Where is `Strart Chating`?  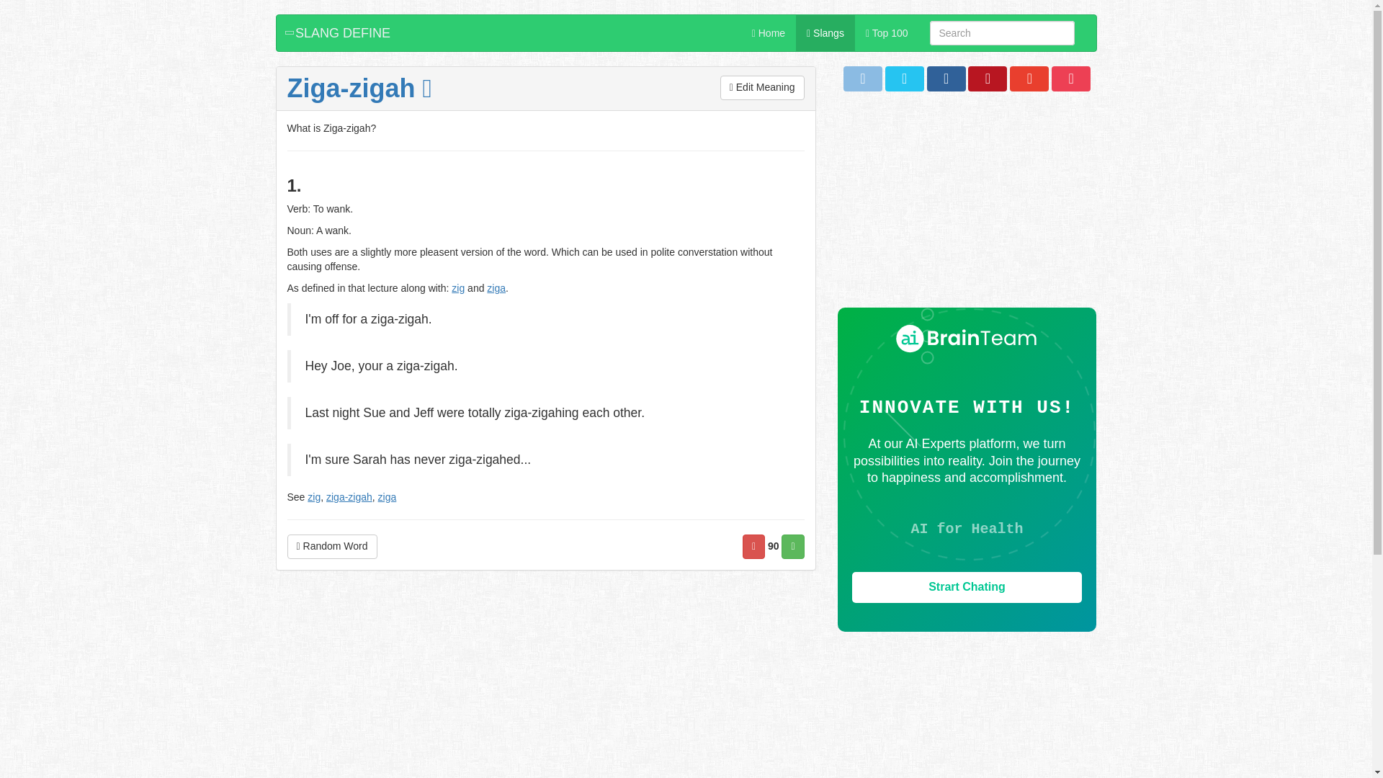
Strart Chating is located at coordinates (967, 587).